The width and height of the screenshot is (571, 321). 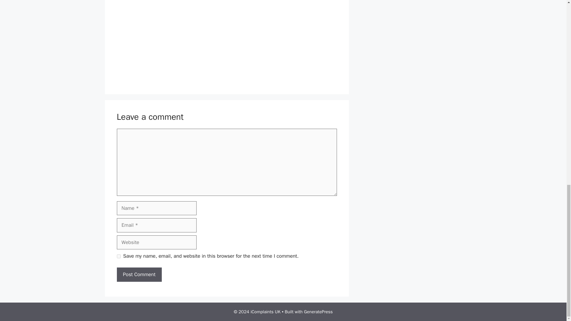 What do you see at coordinates (139, 275) in the screenshot?
I see `Post Comment` at bounding box center [139, 275].